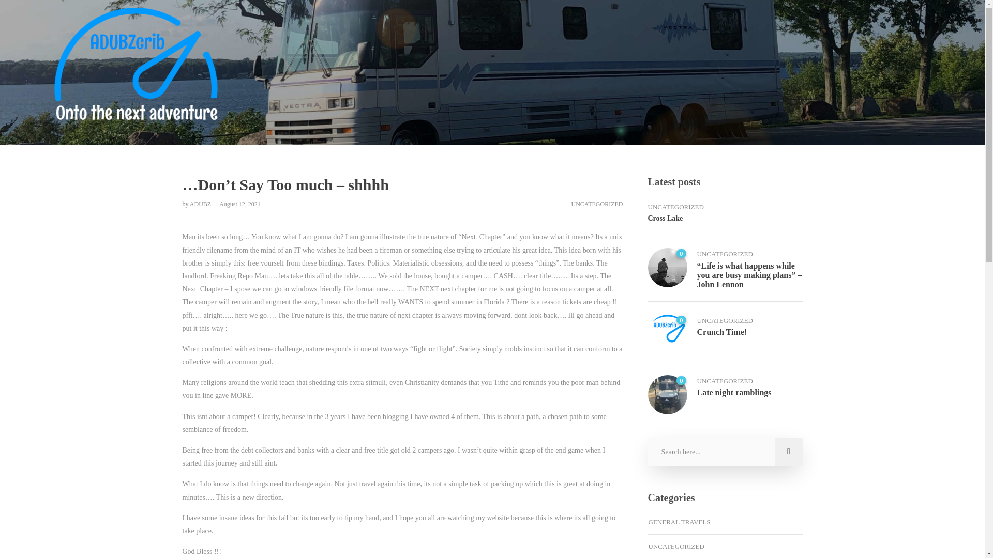  Describe the element at coordinates (725, 253) in the screenshot. I see `UNCATEGORIZED` at that location.